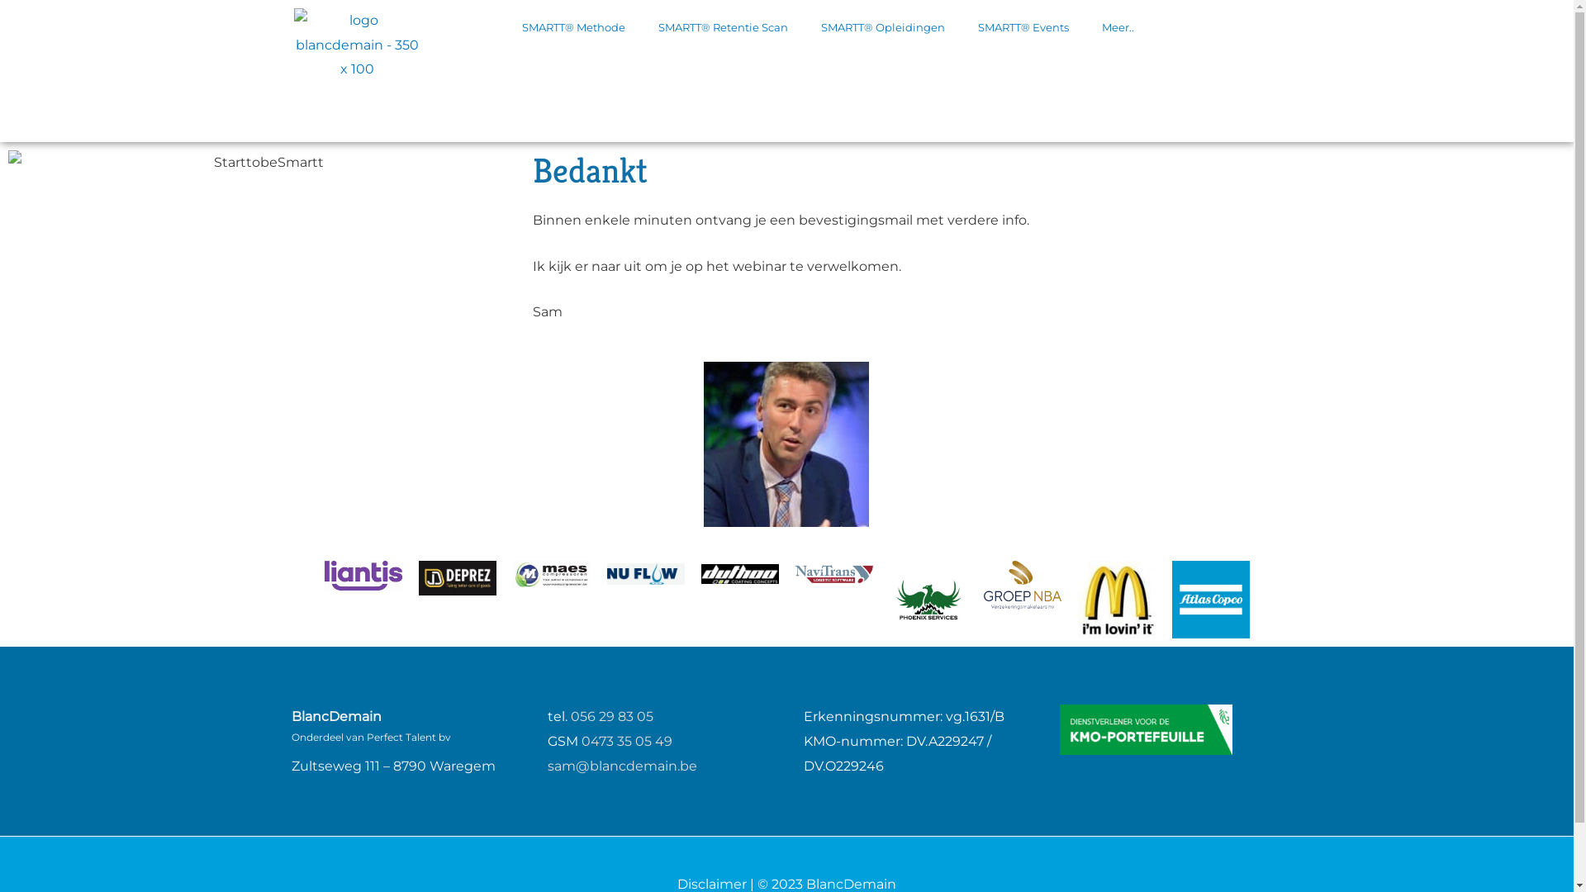  What do you see at coordinates (1118, 27) in the screenshot?
I see `Meer..` at bounding box center [1118, 27].